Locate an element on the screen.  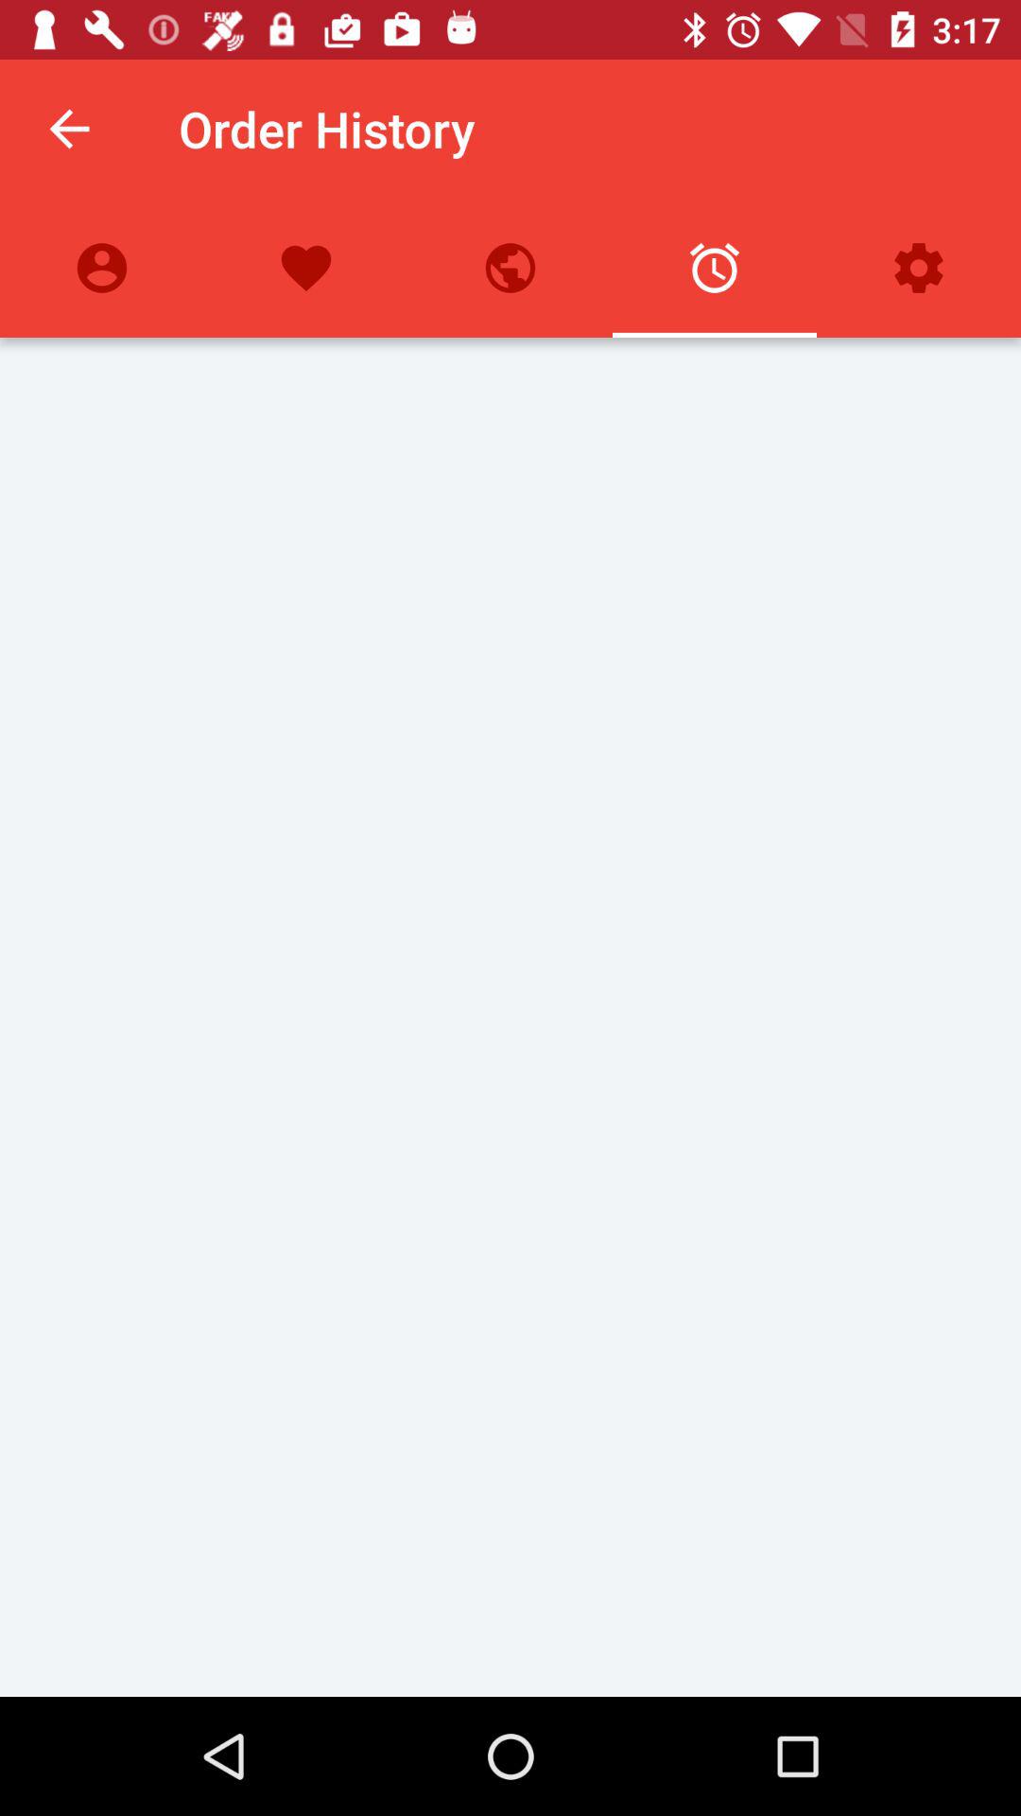
press the icon next to the order history item is located at coordinates (69, 129).